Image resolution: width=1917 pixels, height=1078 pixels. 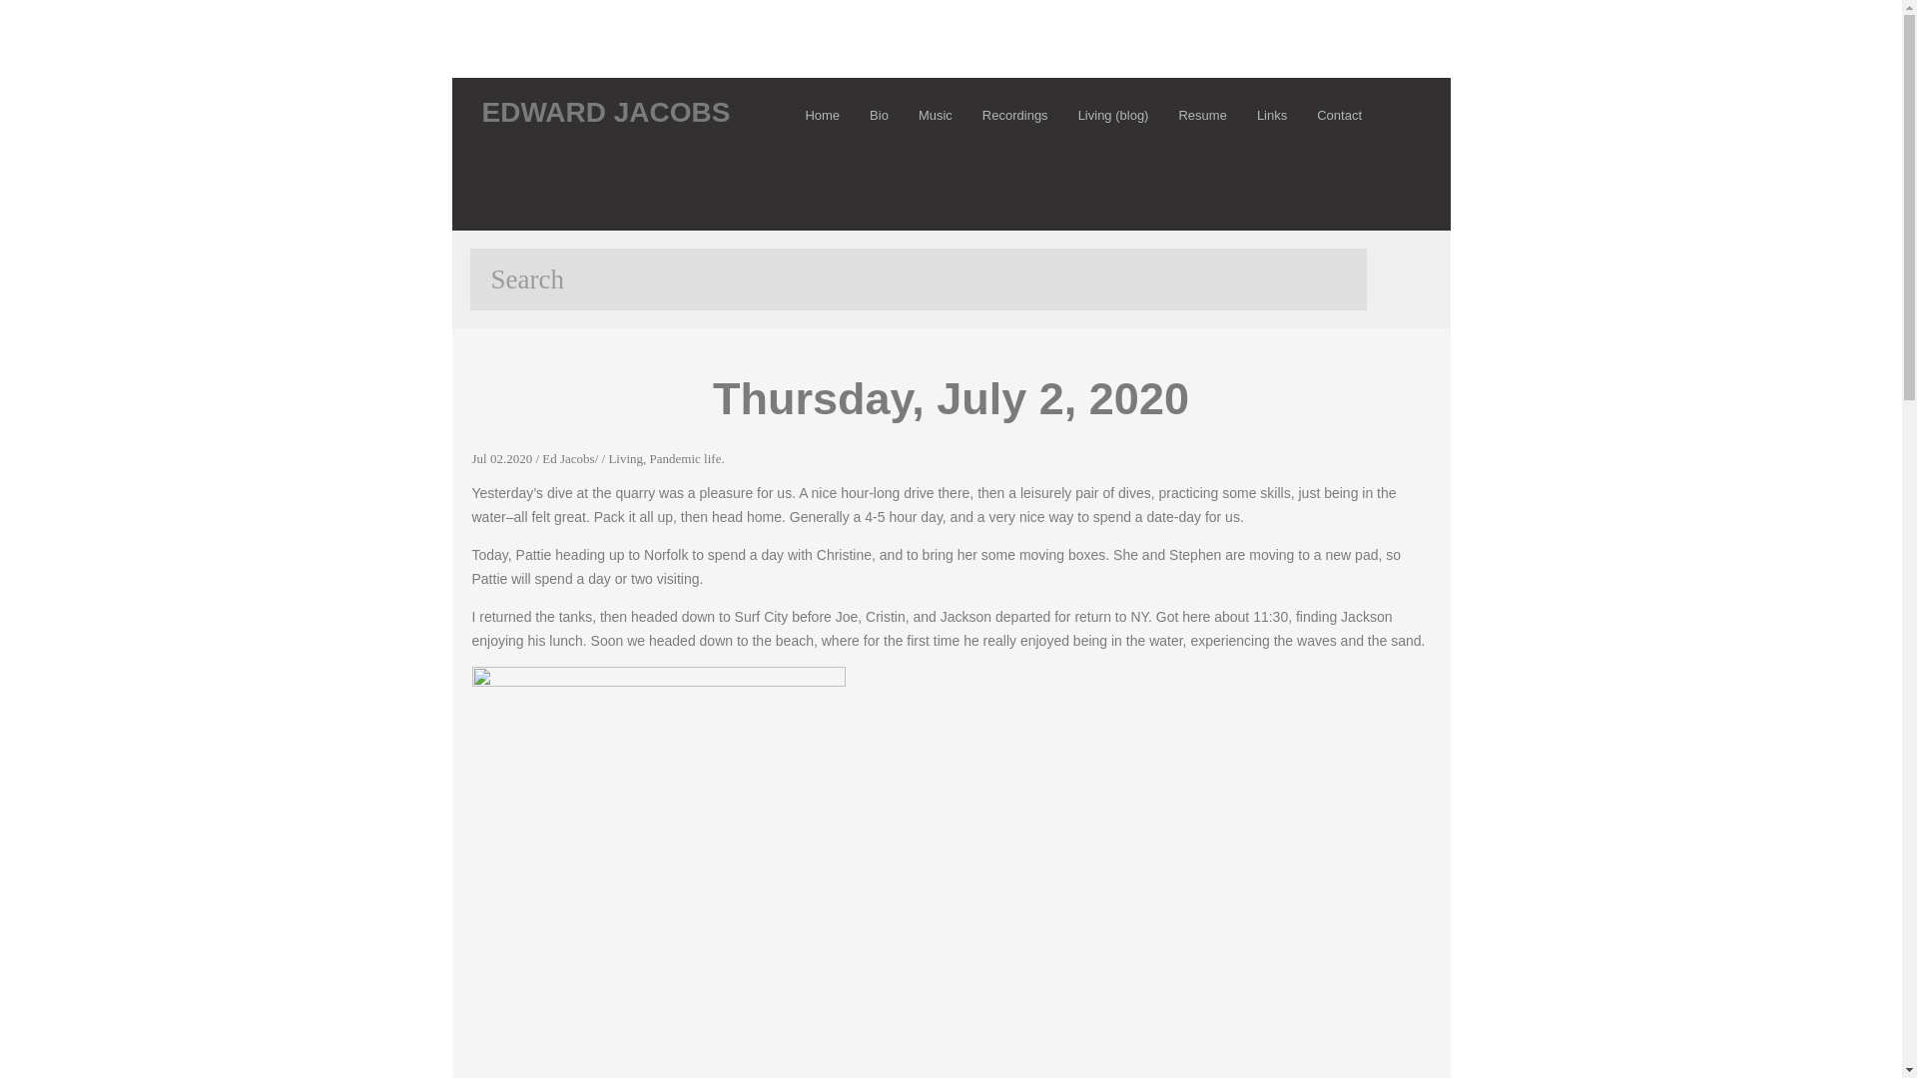 I want to click on Living, so click(x=625, y=458).